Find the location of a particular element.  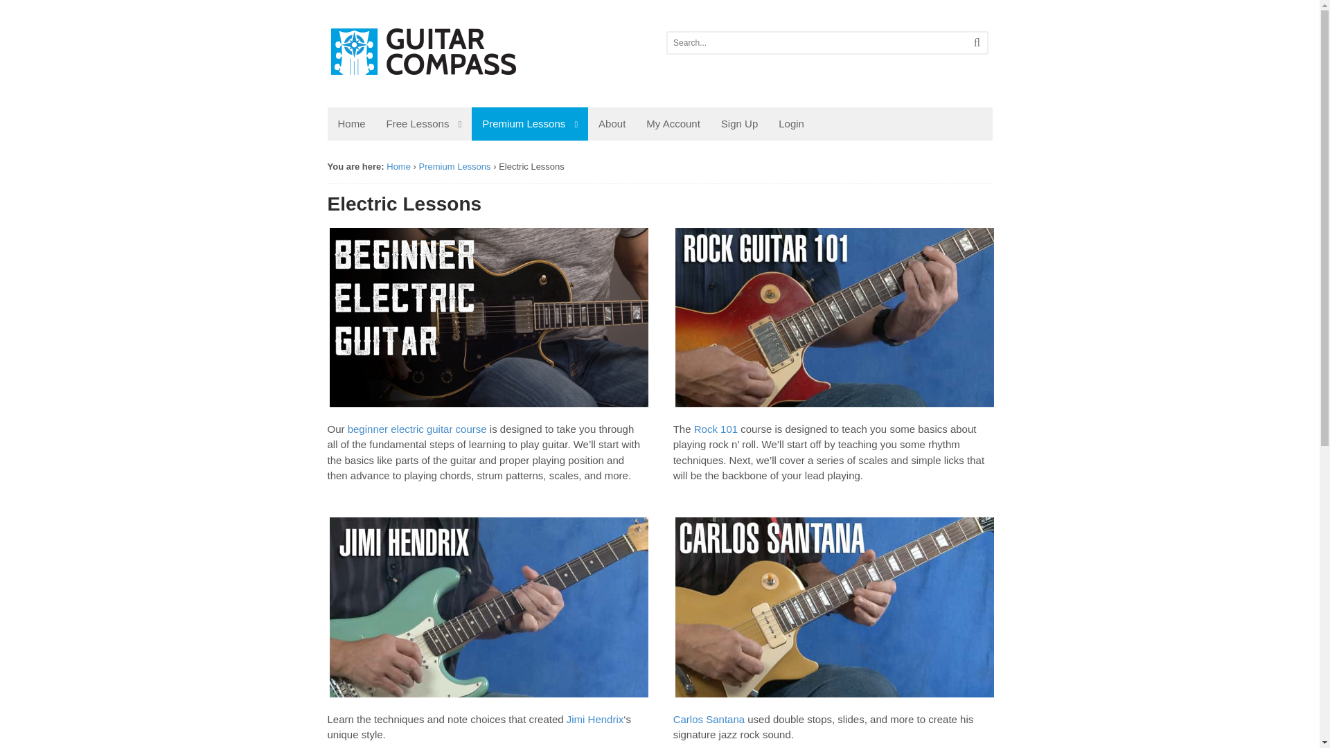

Rock 101 is located at coordinates (716, 429).